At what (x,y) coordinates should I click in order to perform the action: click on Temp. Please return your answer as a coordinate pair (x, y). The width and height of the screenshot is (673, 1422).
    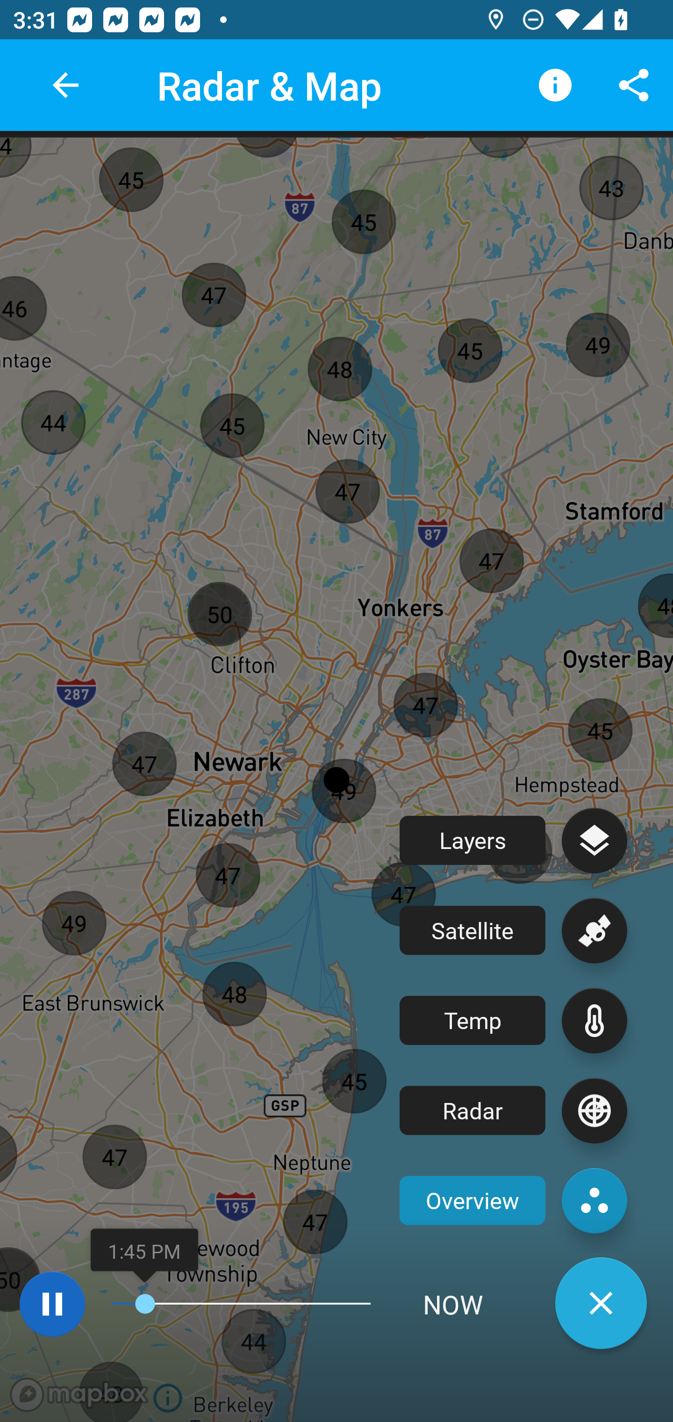
    Looking at the image, I should click on (513, 1021).